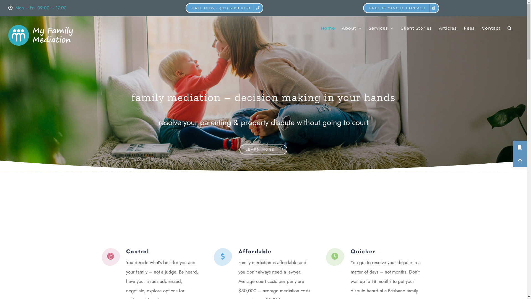 This screenshot has height=299, width=531. I want to click on Search, so click(509, 28).